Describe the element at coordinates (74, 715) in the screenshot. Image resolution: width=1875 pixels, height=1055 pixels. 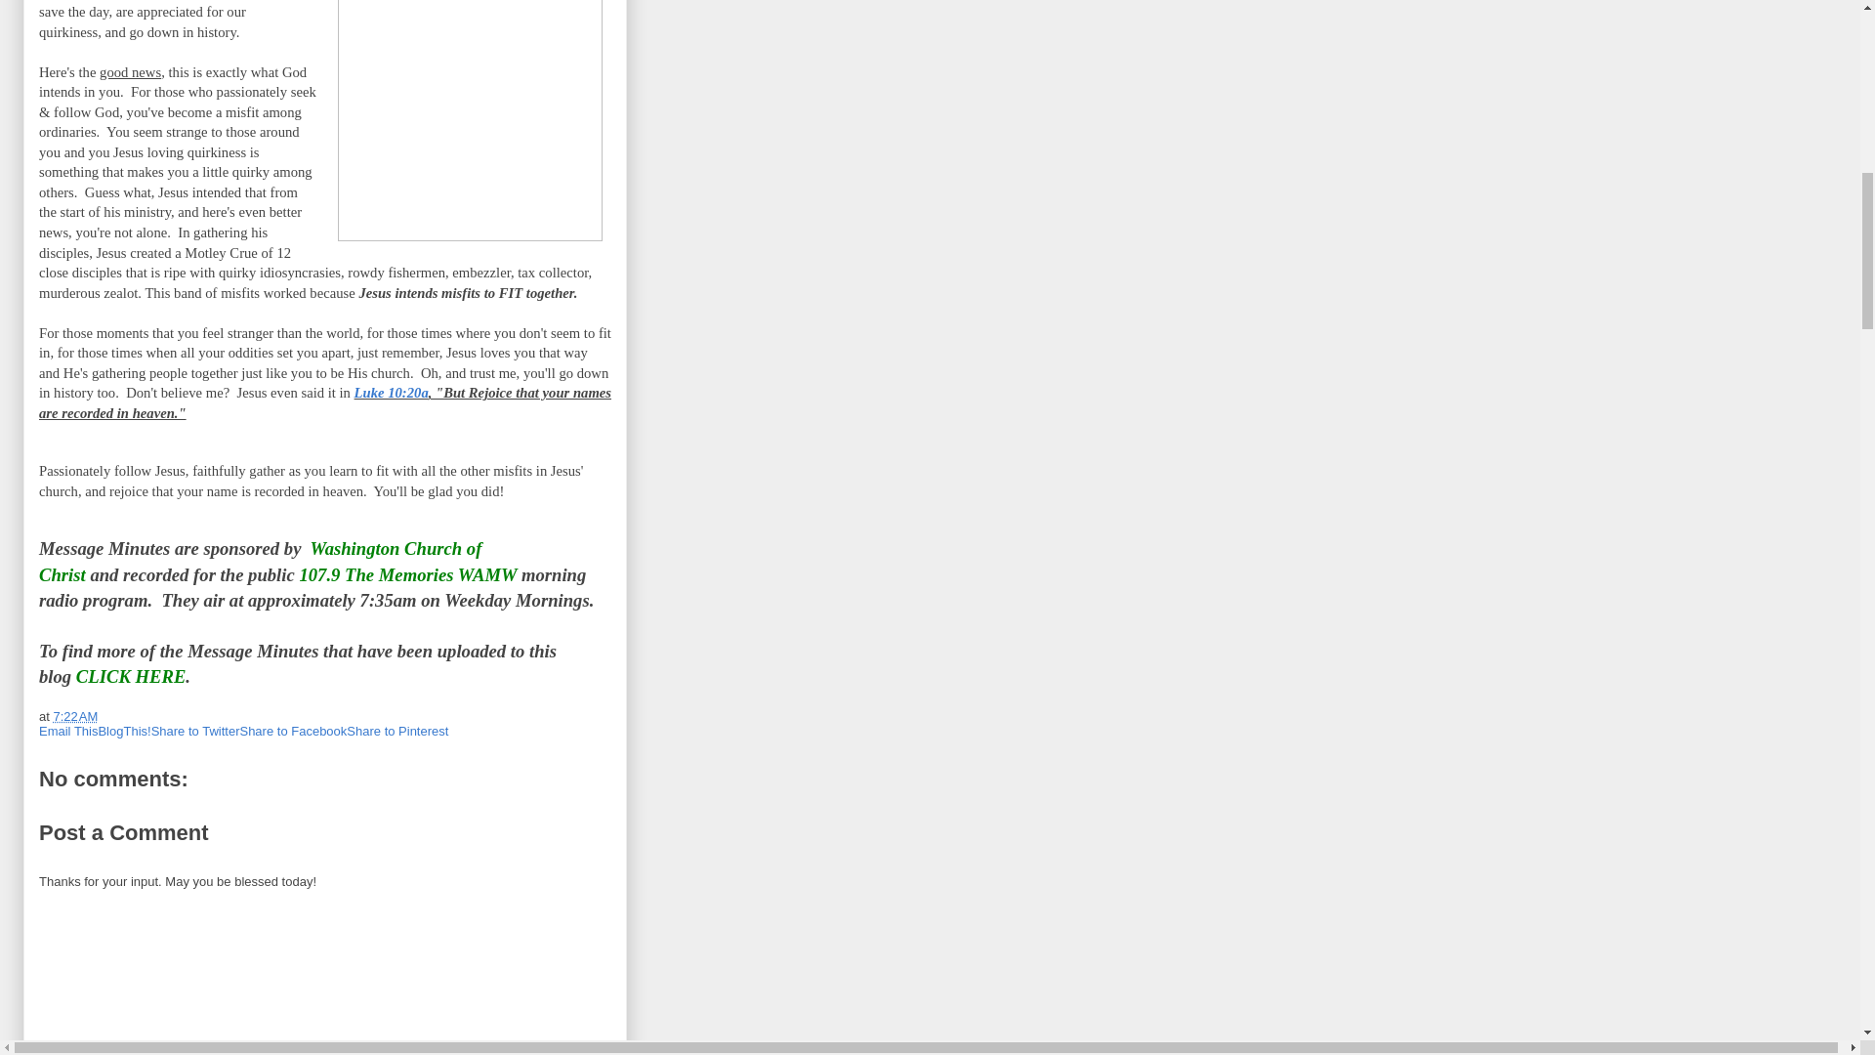
I see `permanent link` at that location.